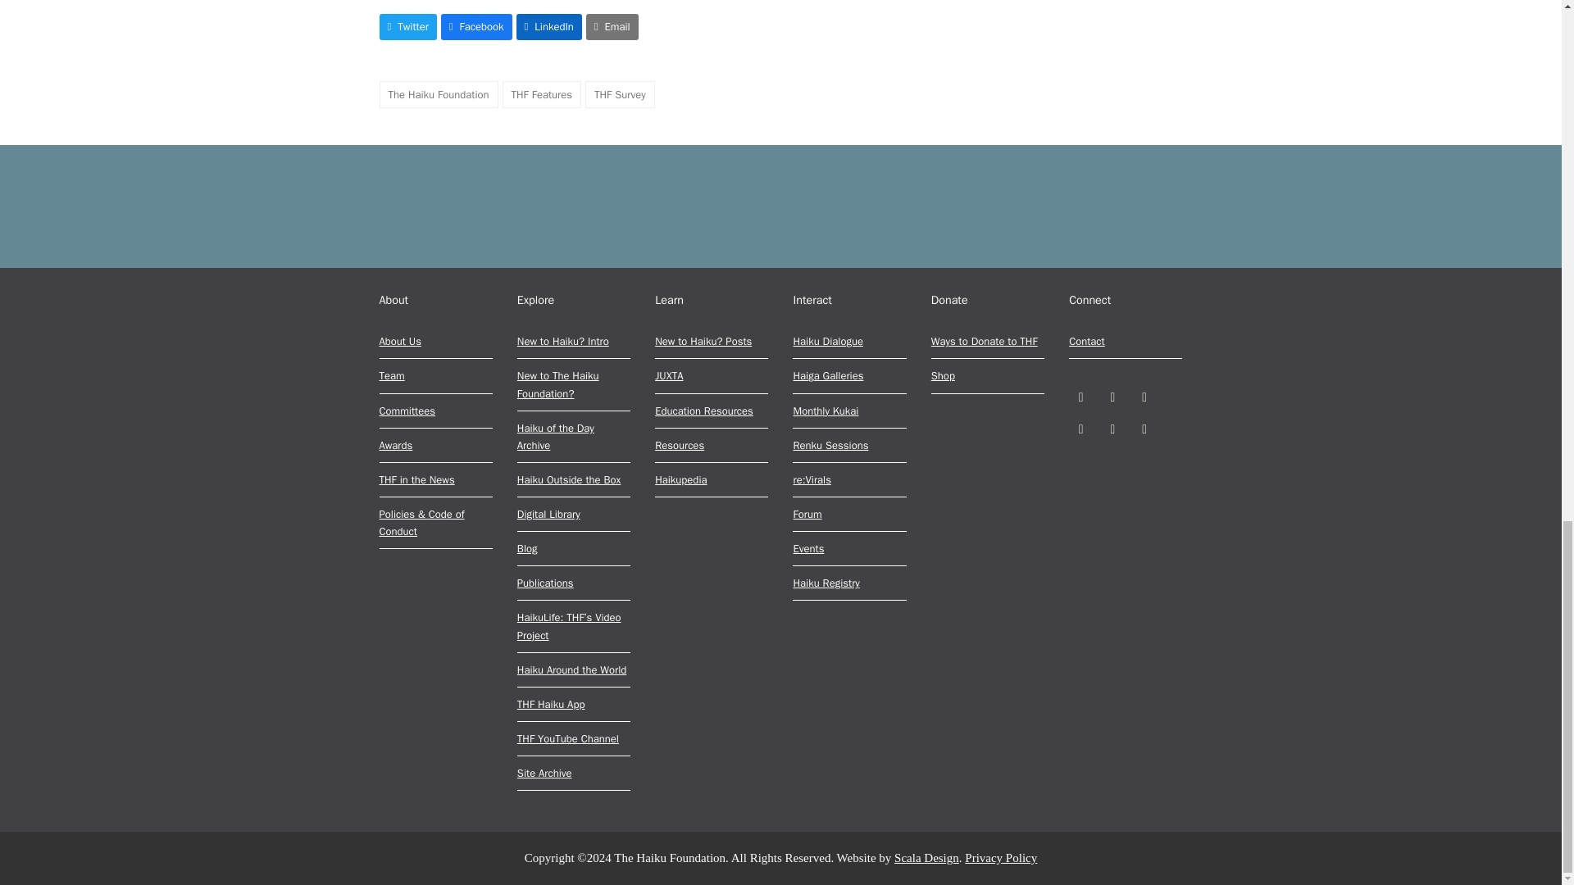 Image resolution: width=1574 pixels, height=885 pixels. Describe the element at coordinates (1144, 397) in the screenshot. I see `Instagram` at that location.